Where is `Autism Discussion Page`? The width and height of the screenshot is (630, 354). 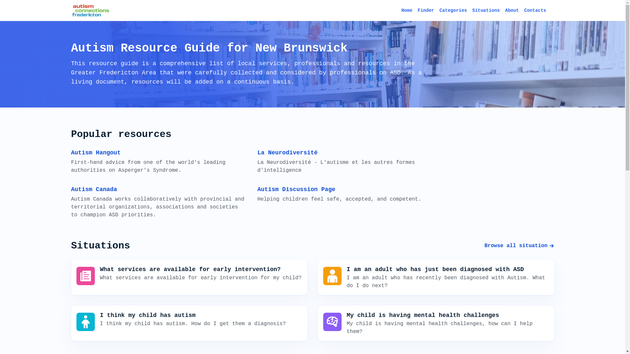 Autism Discussion Page is located at coordinates (296, 189).